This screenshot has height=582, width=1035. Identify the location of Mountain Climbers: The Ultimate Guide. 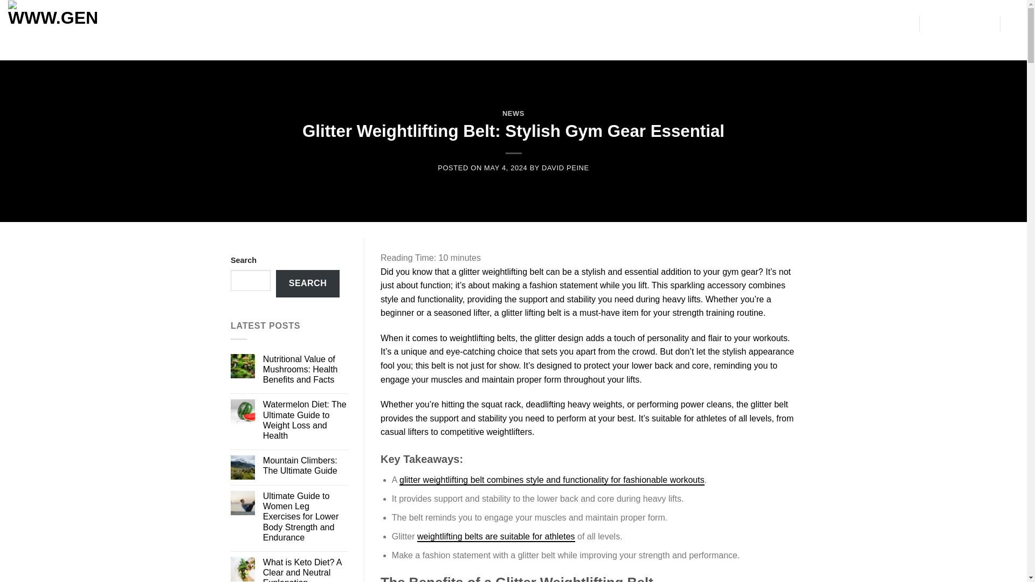
(305, 466).